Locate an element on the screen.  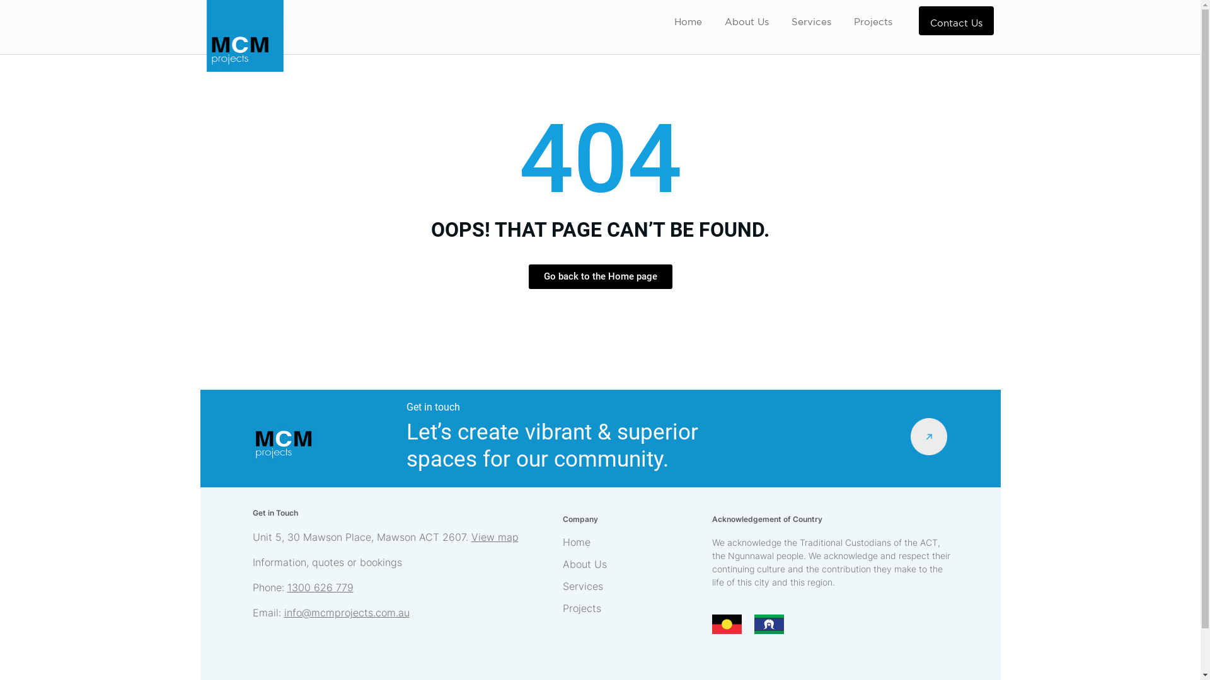
Projects is located at coordinates (873, 23).